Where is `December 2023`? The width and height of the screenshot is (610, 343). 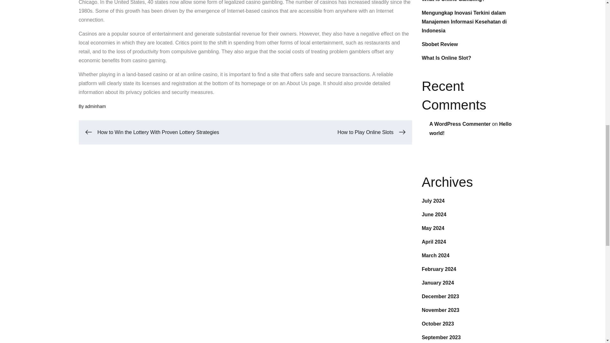
December 2023 is located at coordinates (440, 296).